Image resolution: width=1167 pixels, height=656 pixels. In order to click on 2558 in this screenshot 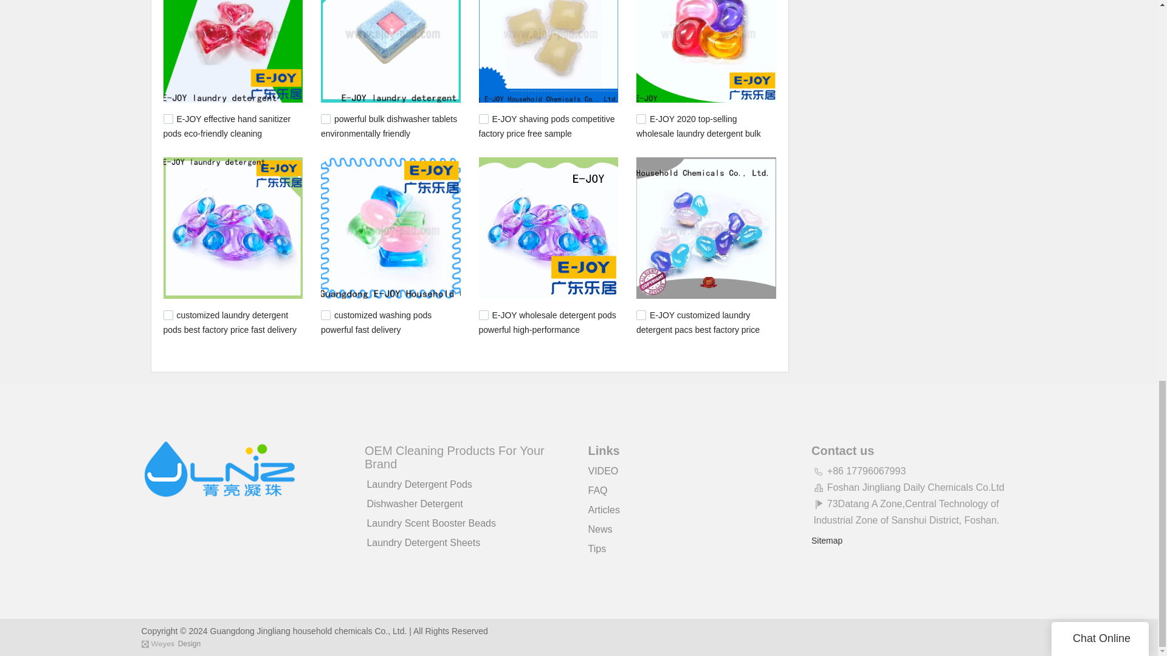, I will do `click(641, 119)`.